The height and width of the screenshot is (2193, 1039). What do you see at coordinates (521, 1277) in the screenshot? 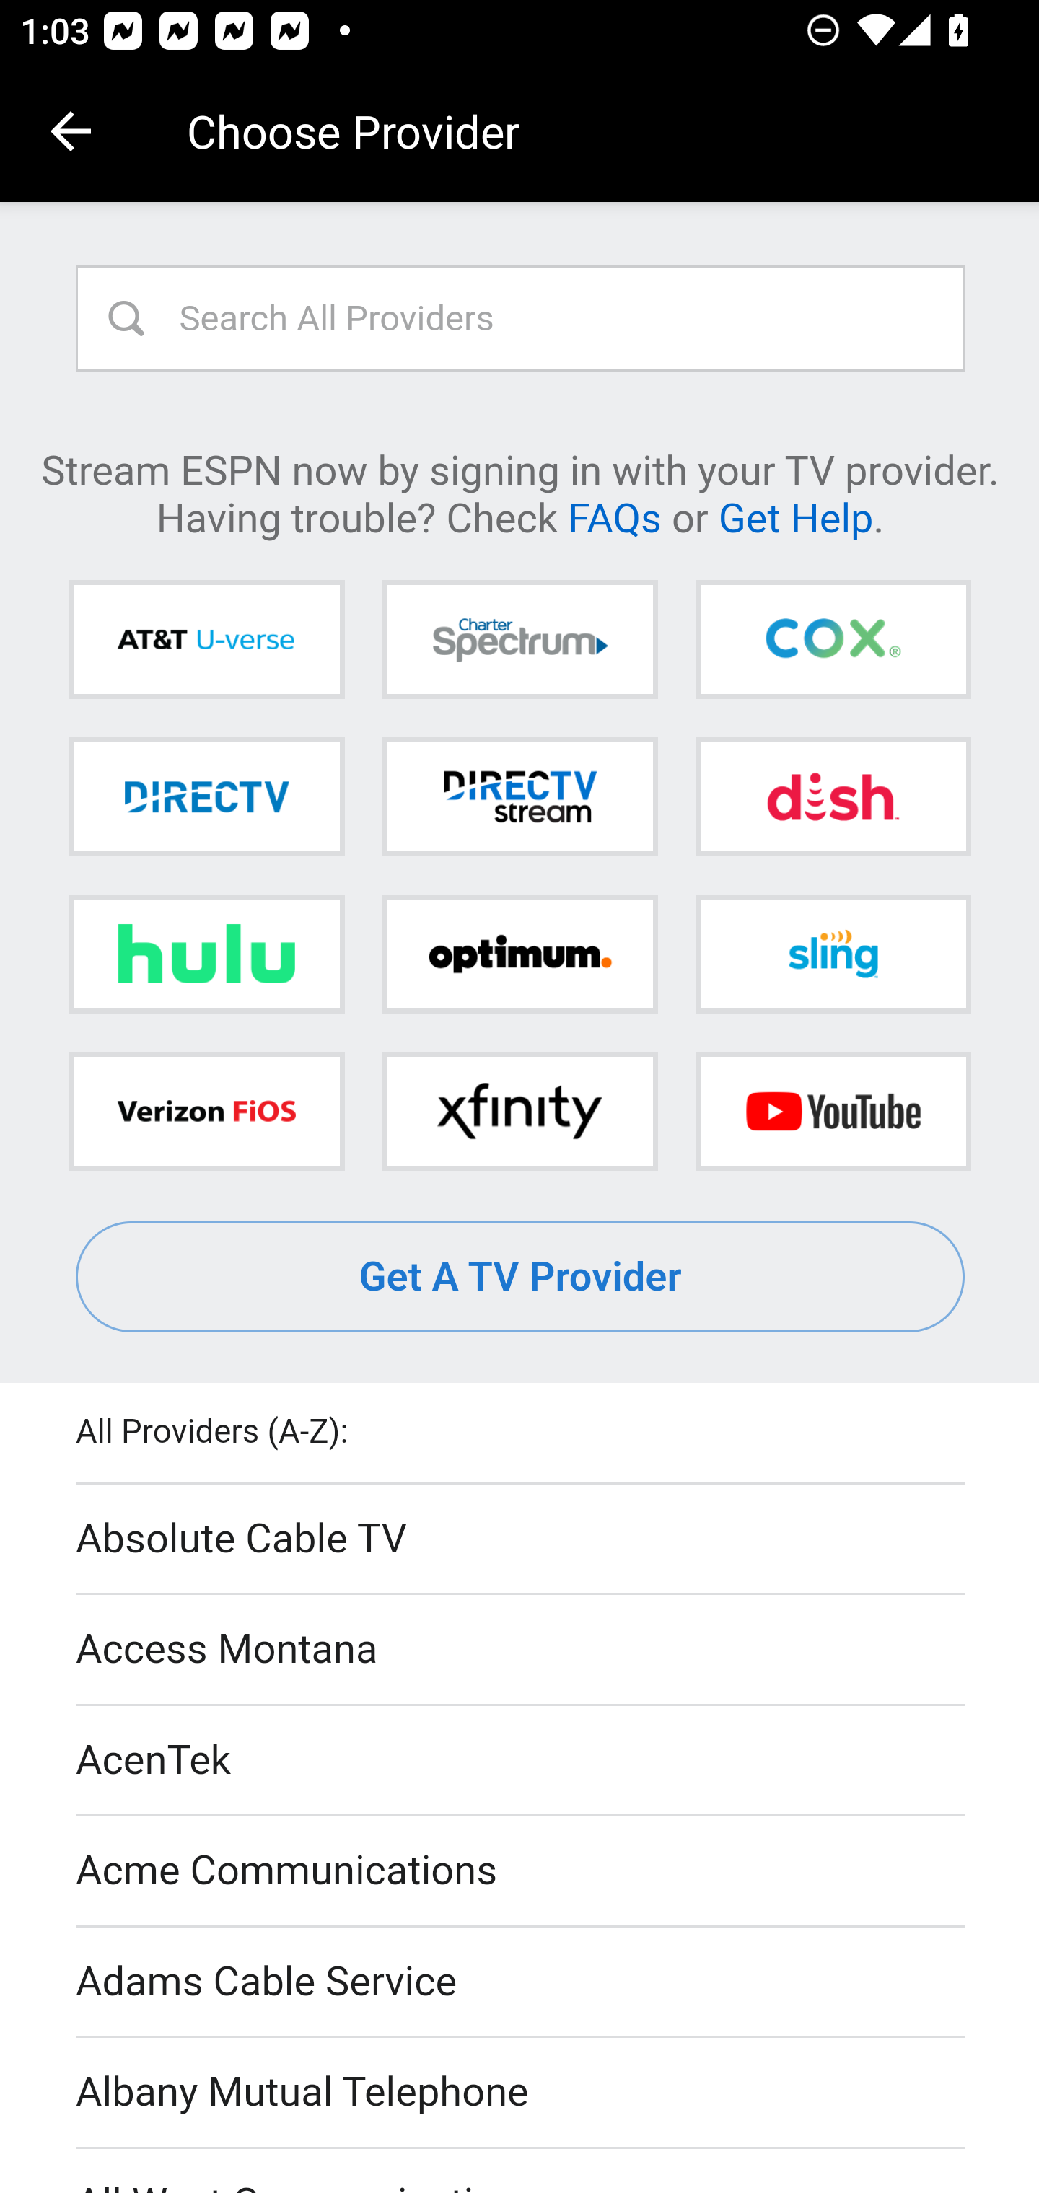
I see `Get A TV Provider` at bounding box center [521, 1277].